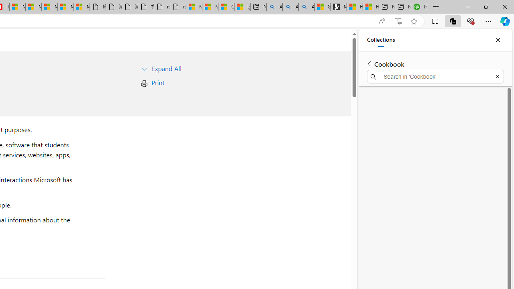 This screenshot has width=514, height=289. I want to click on How to Use a TV as a Computer Monitor, so click(371, 7).